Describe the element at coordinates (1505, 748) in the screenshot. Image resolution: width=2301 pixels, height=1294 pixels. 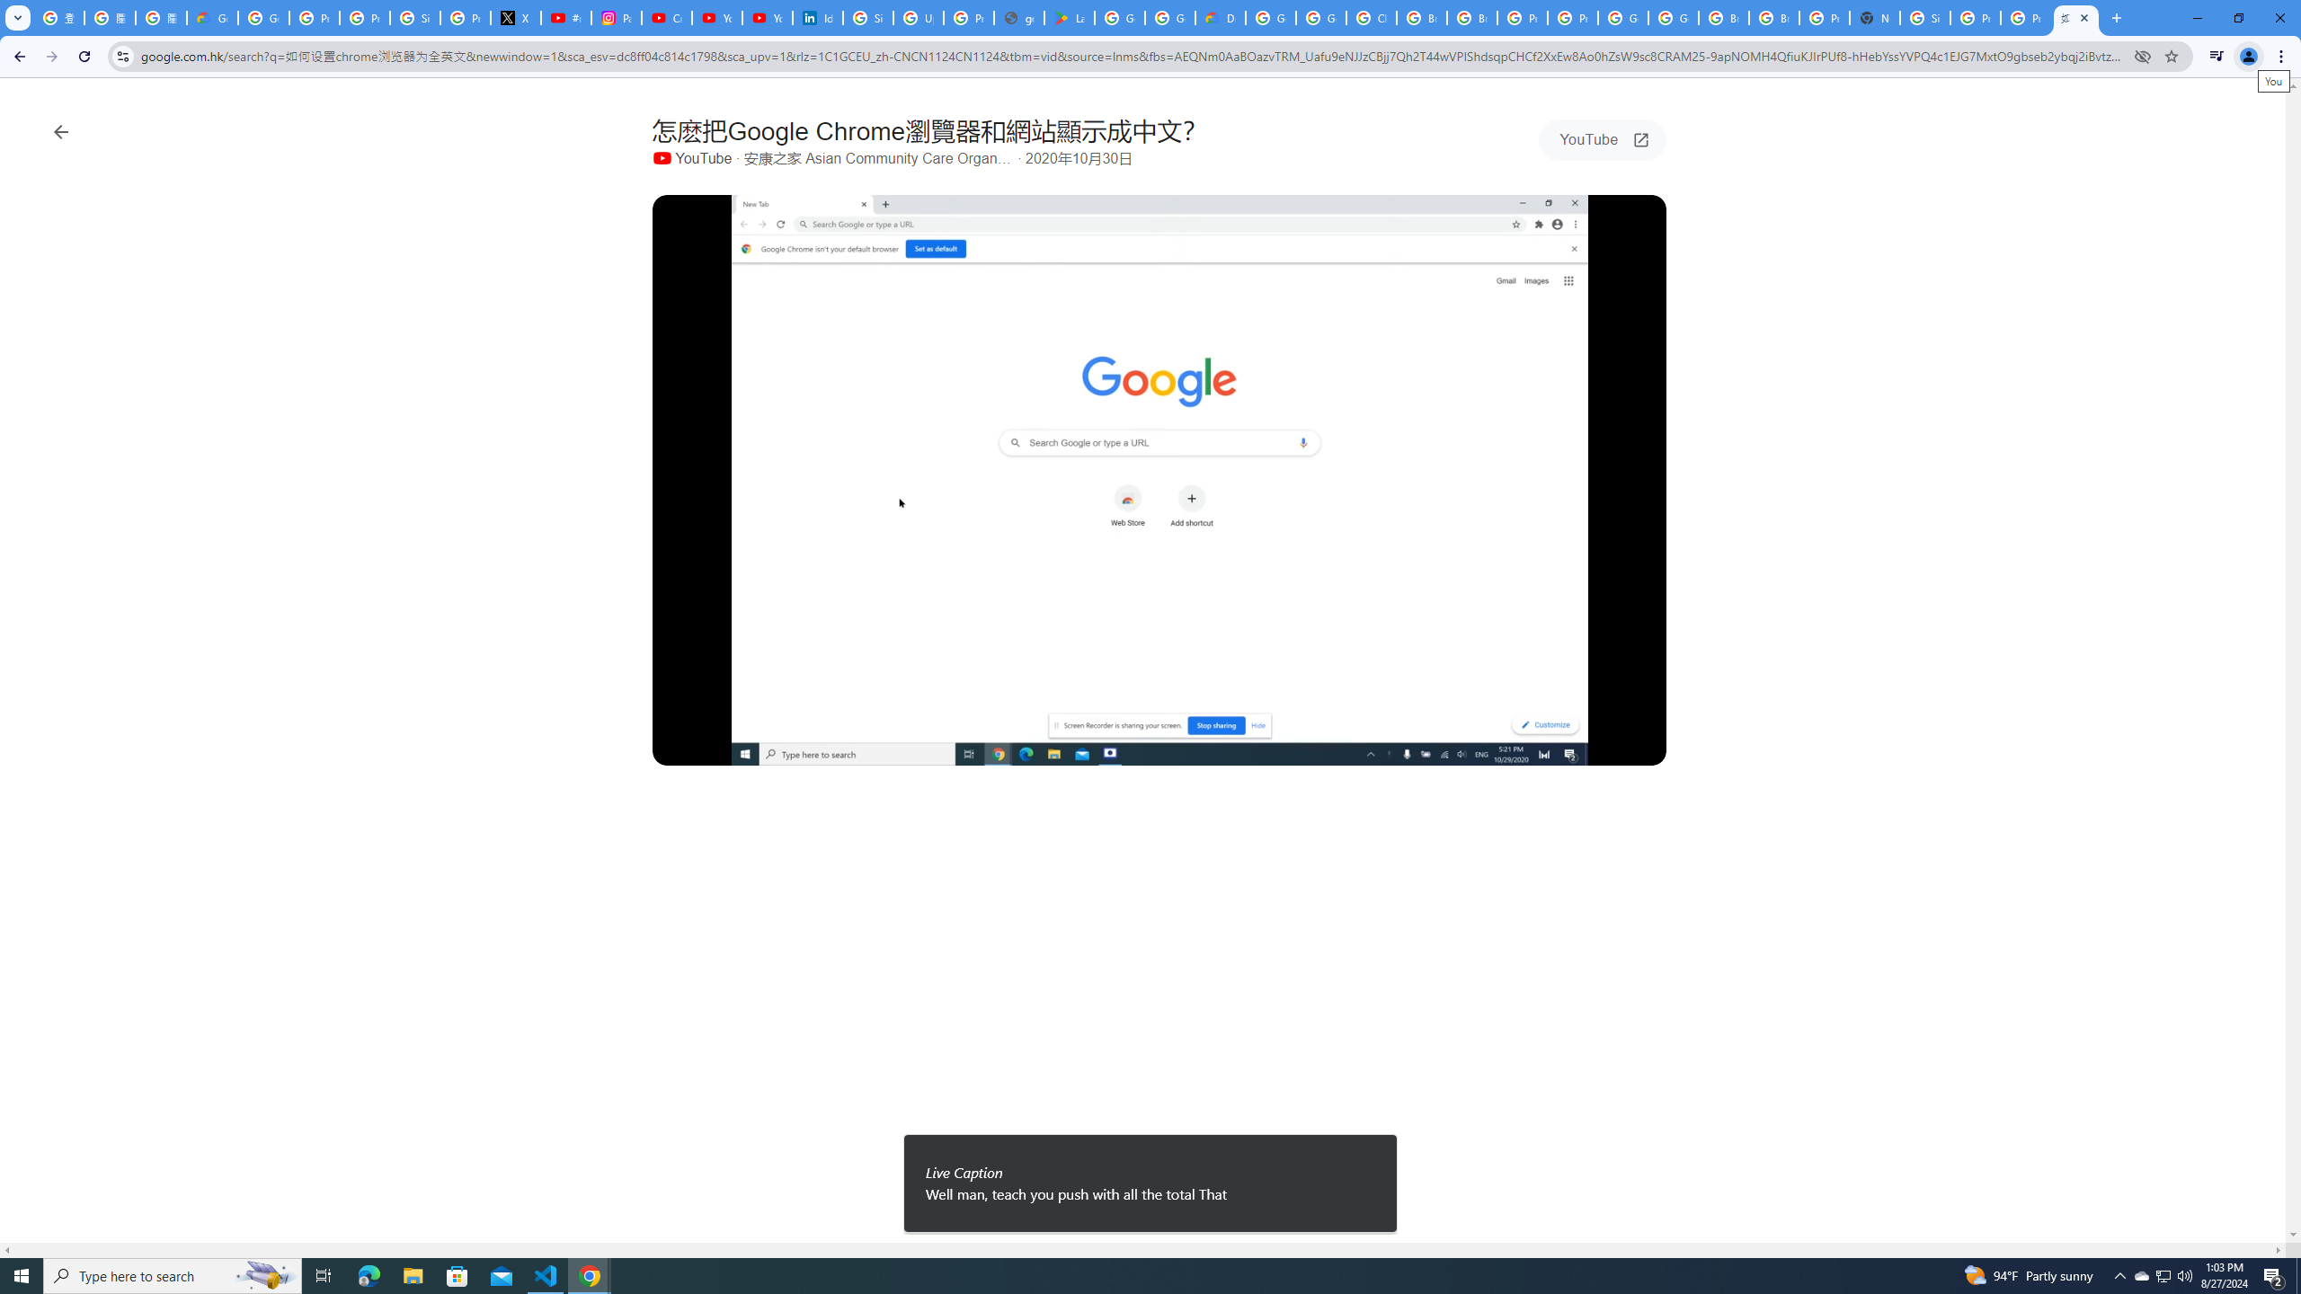
I see `Subtitles/closed captions unavailable` at that location.